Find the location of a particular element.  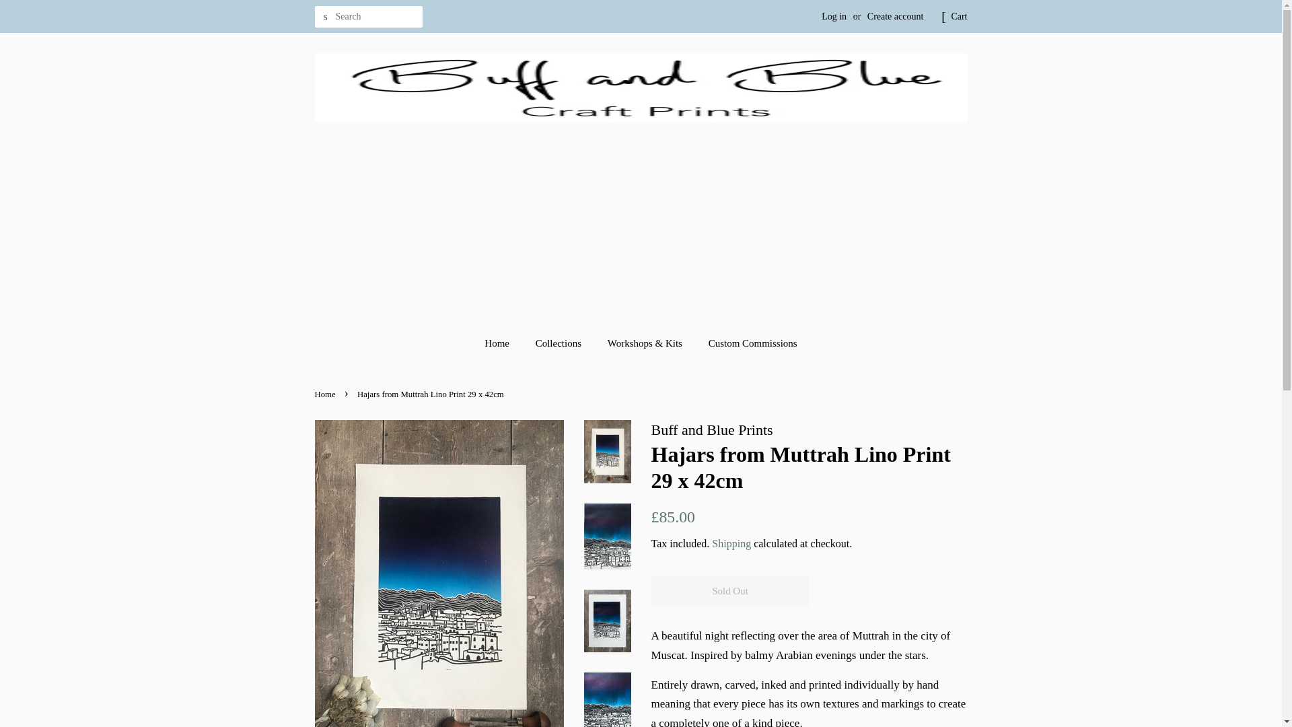

Collections is located at coordinates (560, 344).